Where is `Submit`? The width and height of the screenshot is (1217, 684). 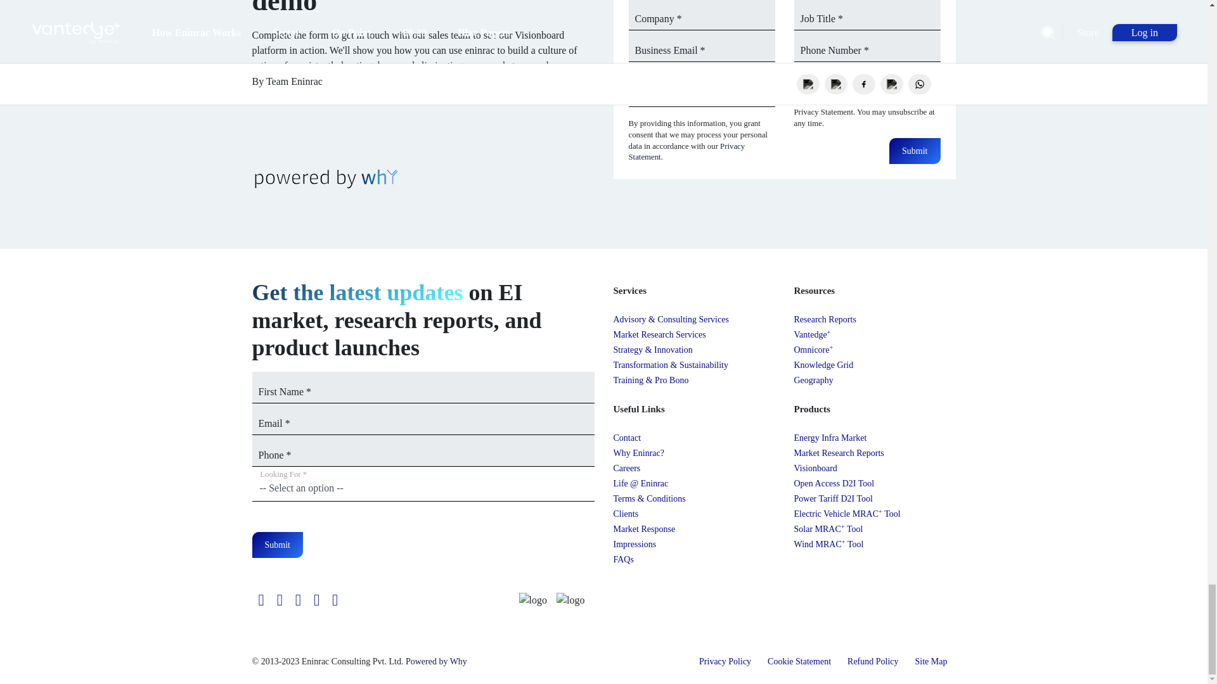
Submit is located at coordinates (914, 151).